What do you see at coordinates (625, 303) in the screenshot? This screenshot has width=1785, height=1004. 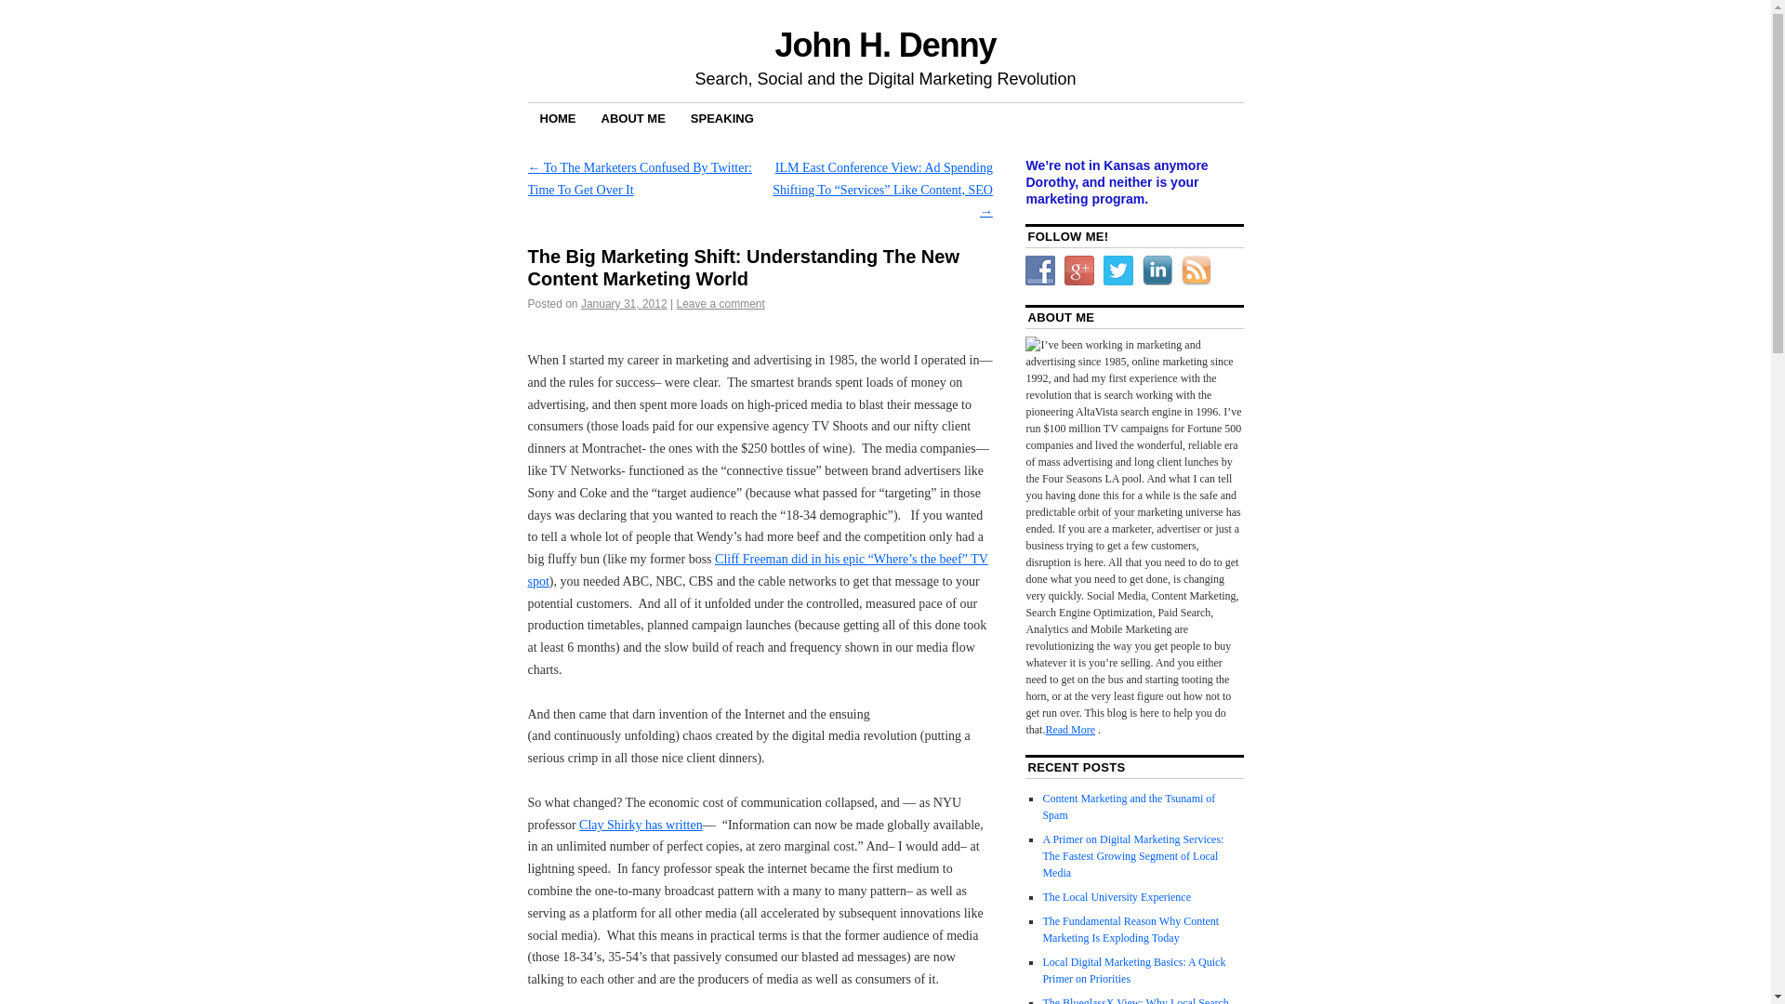 I see `January 31, 2012` at bounding box center [625, 303].